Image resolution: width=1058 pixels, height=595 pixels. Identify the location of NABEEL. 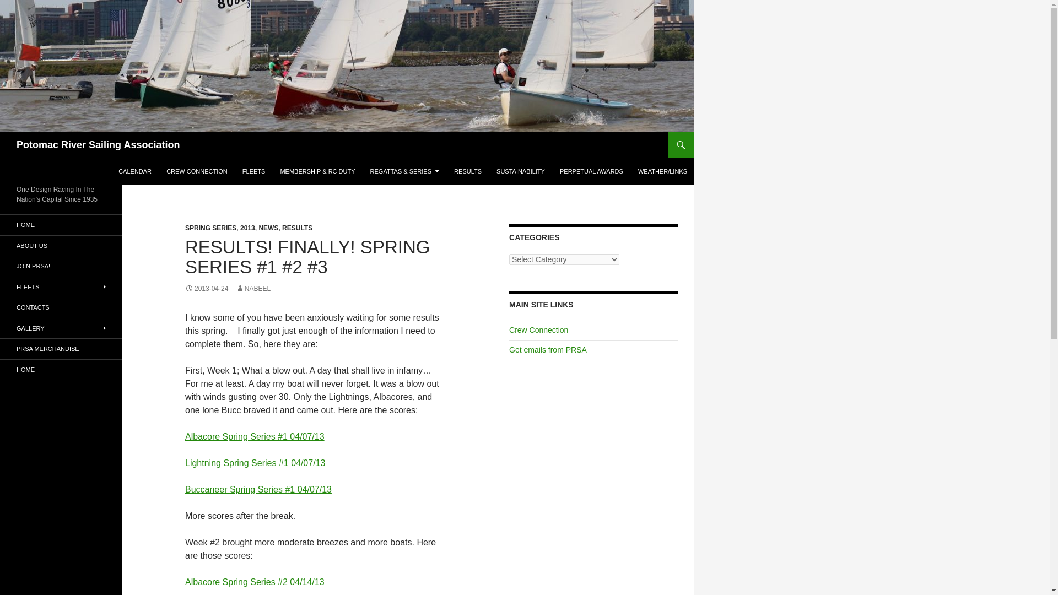
(253, 289).